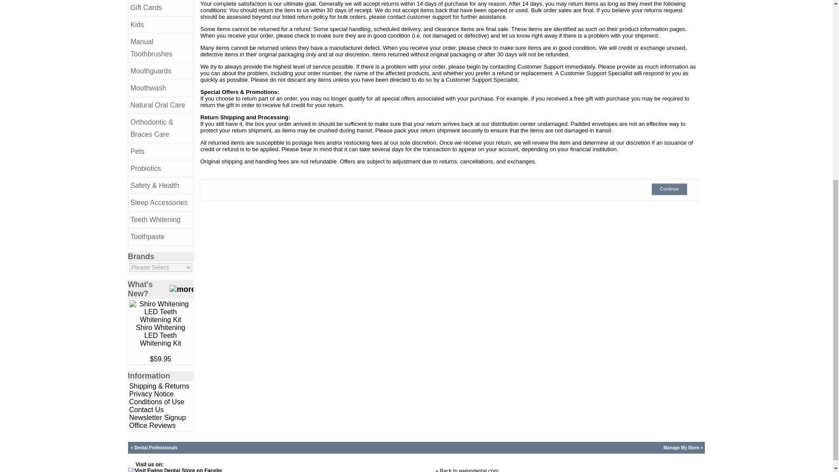  I want to click on Probiotics, so click(160, 169).